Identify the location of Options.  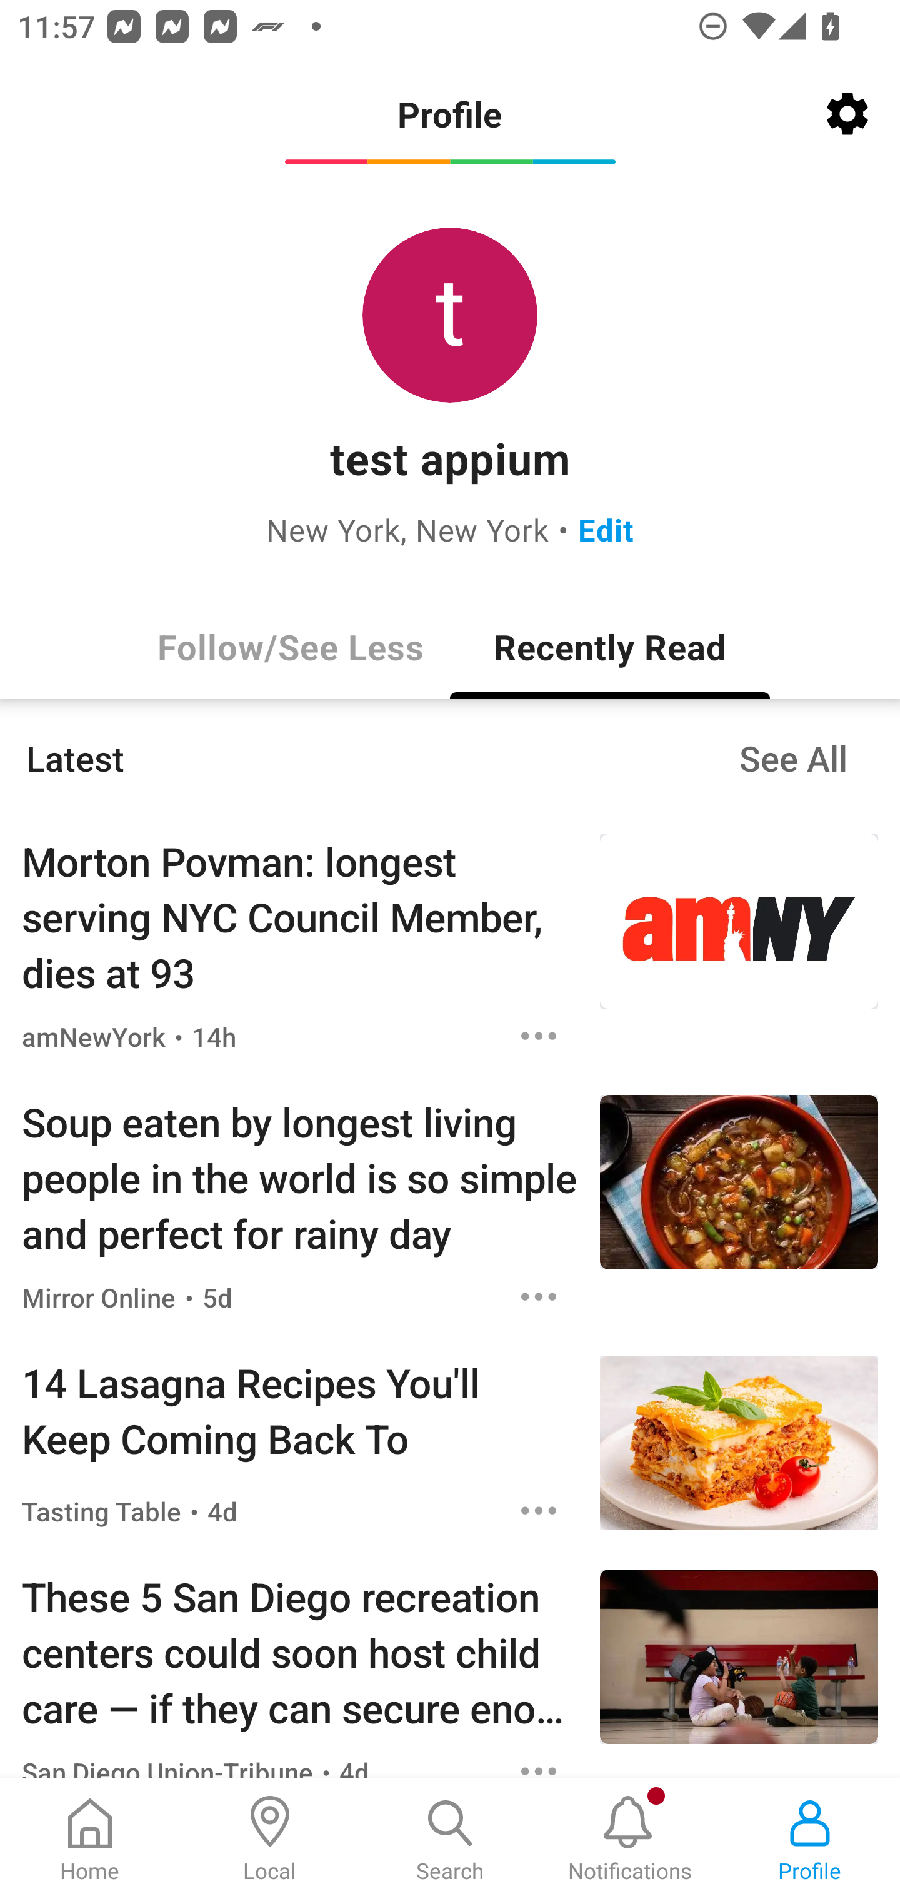
(539, 1296).